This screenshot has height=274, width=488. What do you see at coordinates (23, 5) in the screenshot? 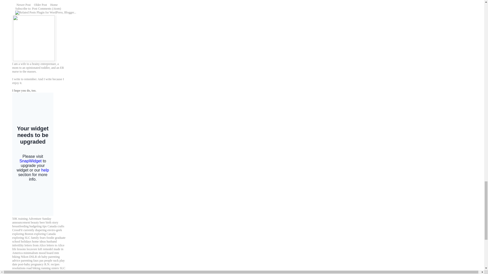
I see `Newer Post` at bounding box center [23, 5].